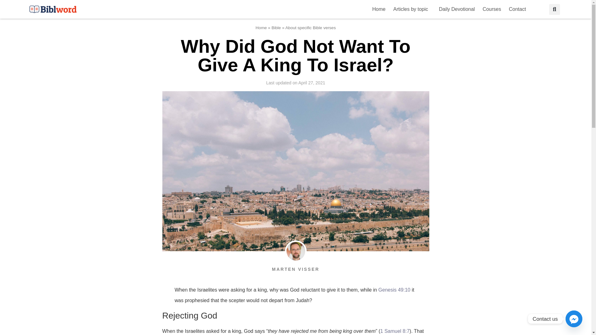 The width and height of the screenshot is (596, 335). Describe the element at coordinates (492, 9) in the screenshot. I see `Courses` at that location.